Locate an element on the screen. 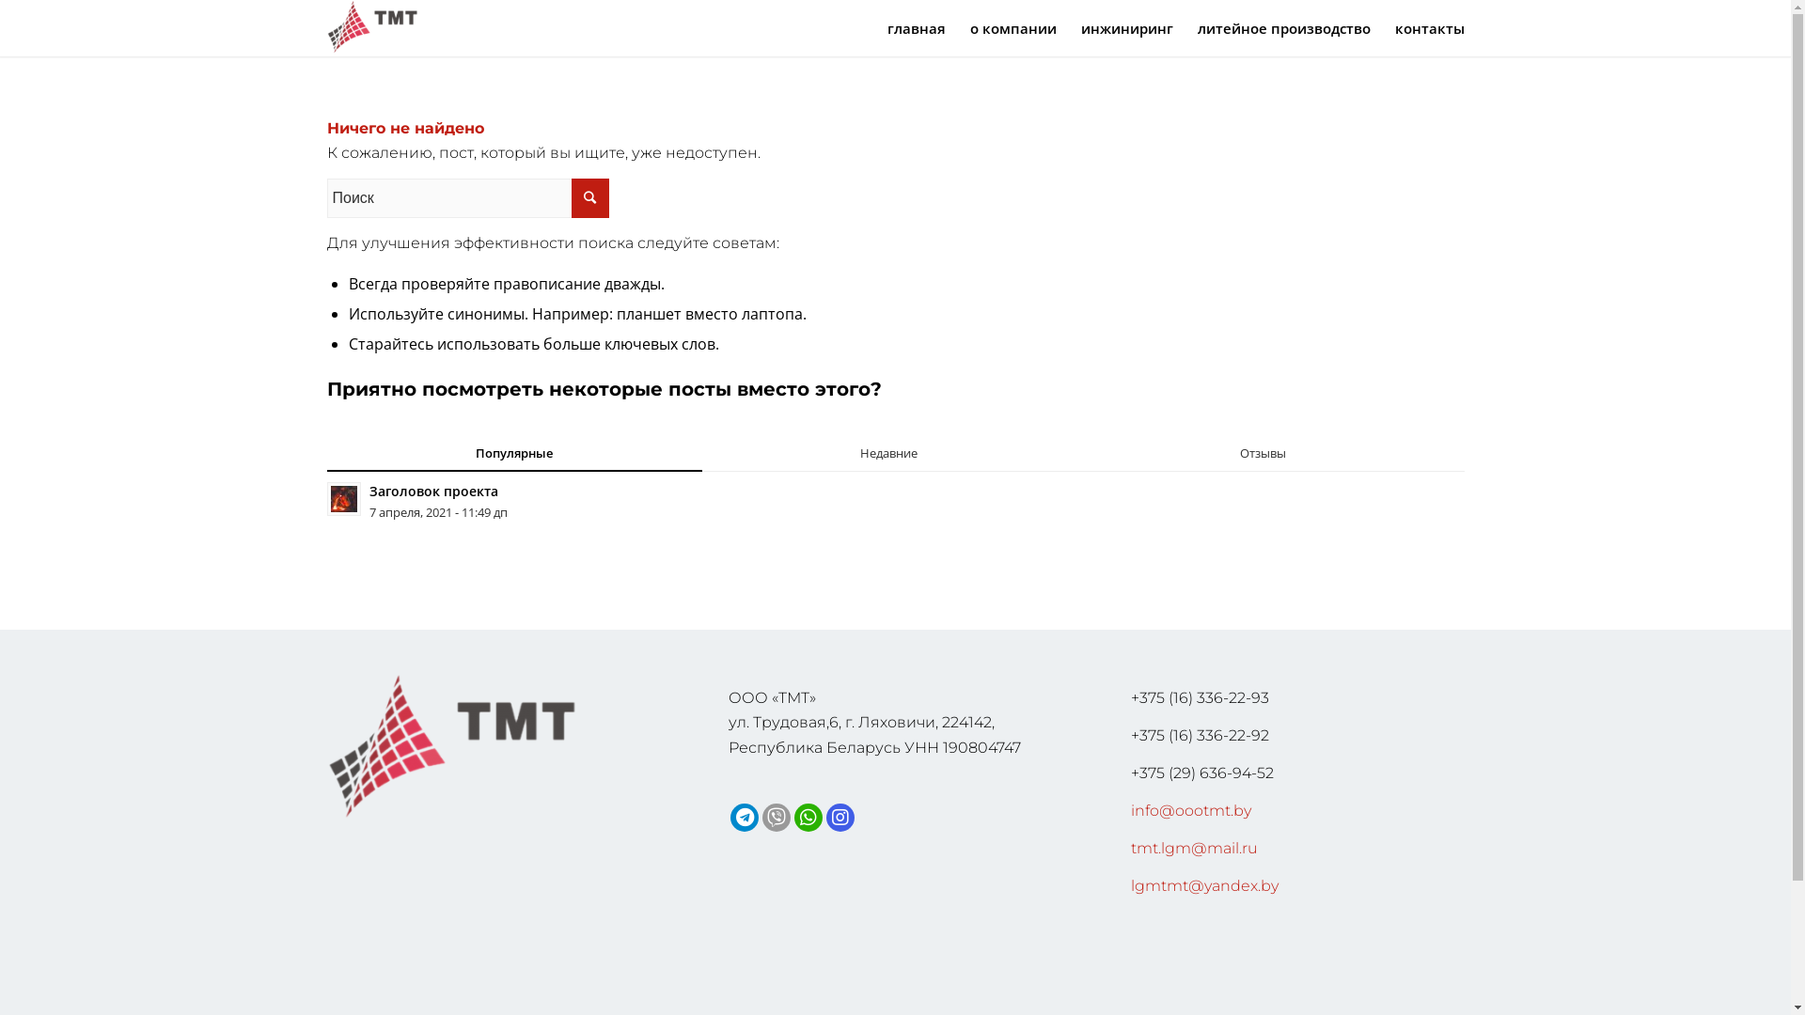  tmt.lgm@mail.ru is located at coordinates (1194, 848).